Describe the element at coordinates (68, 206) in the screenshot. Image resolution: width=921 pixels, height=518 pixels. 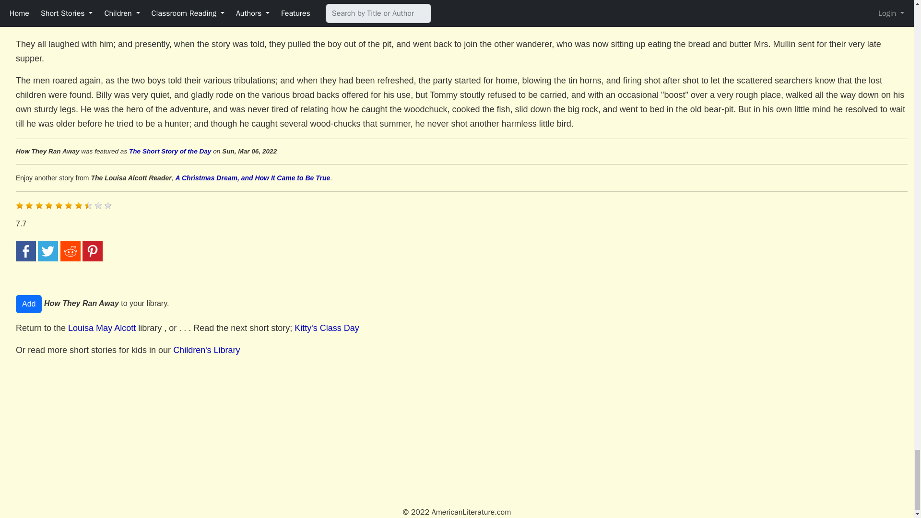
I see `6 - Pretty Good - read it ` at that location.